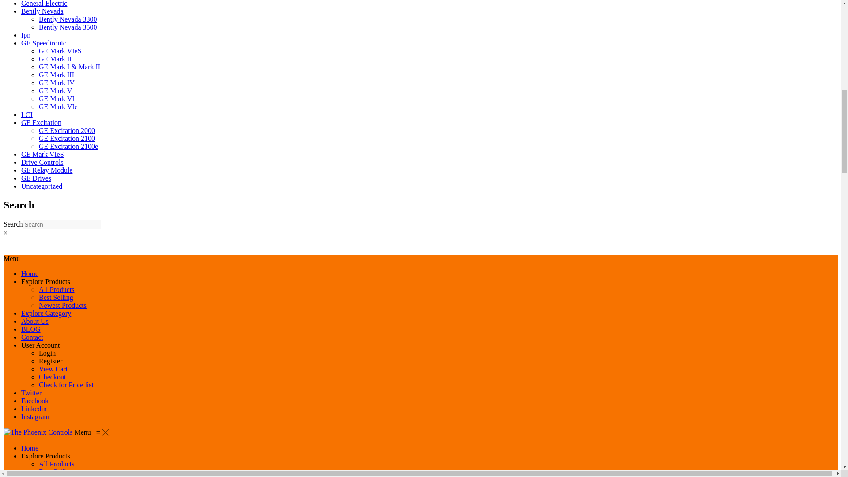 Image resolution: width=848 pixels, height=477 pixels. What do you see at coordinates (44, 4) in the screenshot?
I see `General Electric` at bounding box center [44, 4].